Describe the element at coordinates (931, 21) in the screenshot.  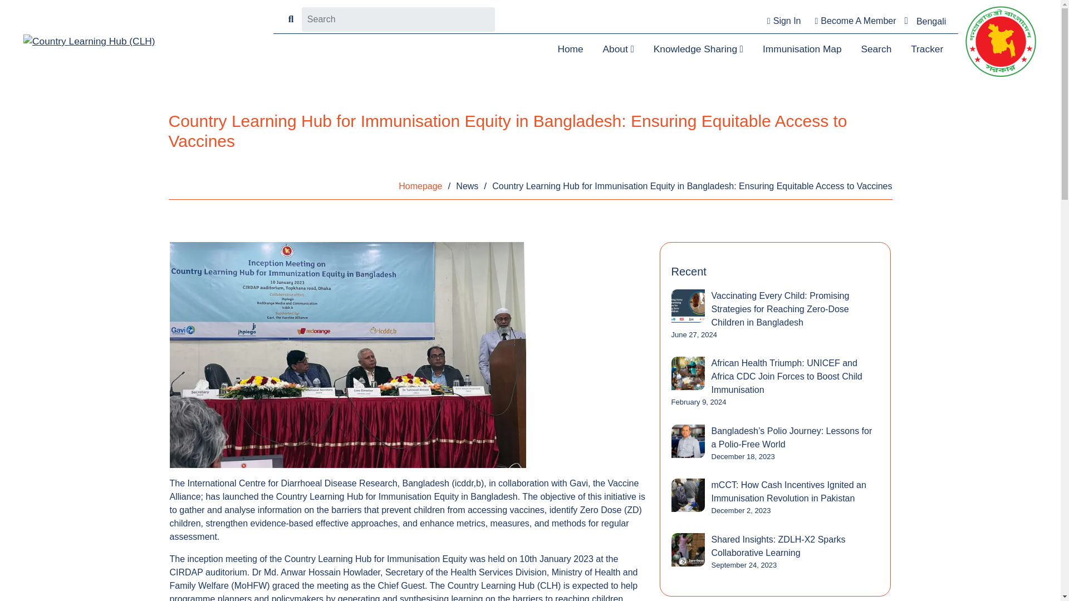
I see `Bengali` at that location.